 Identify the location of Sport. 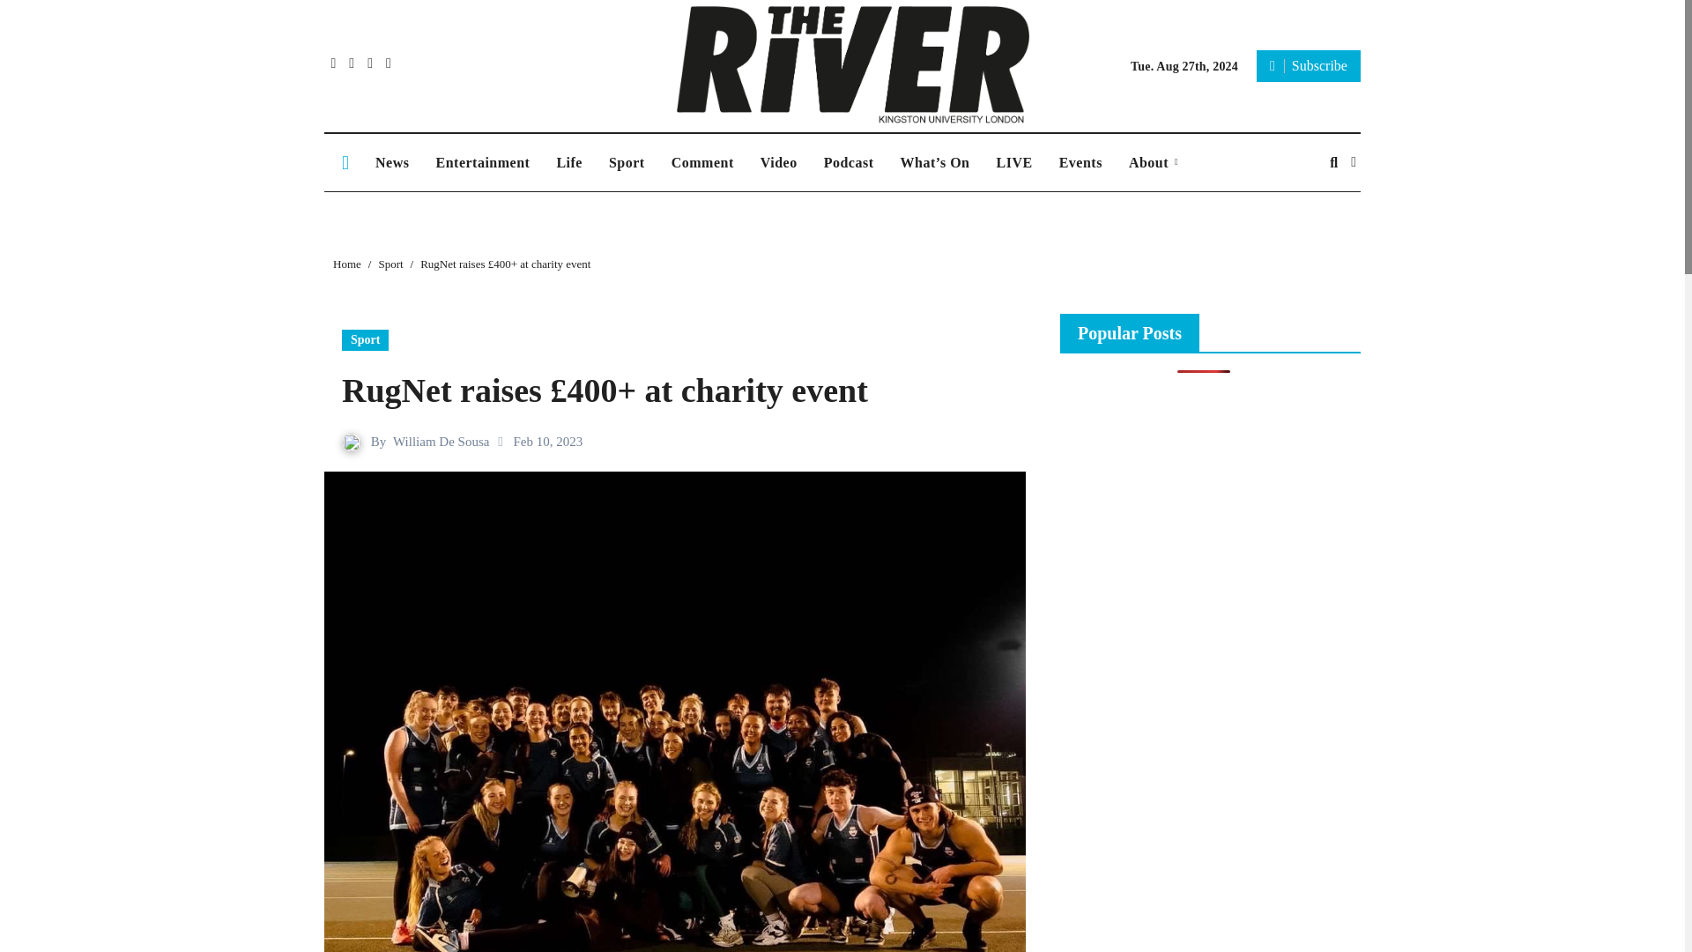
(626, 162).